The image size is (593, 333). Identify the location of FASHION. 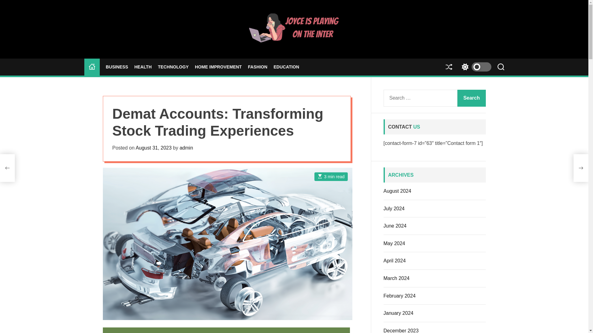
(258, 67).